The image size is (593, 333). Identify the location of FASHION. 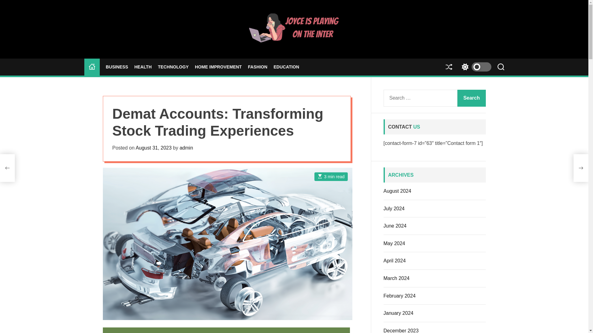
(258, 67).